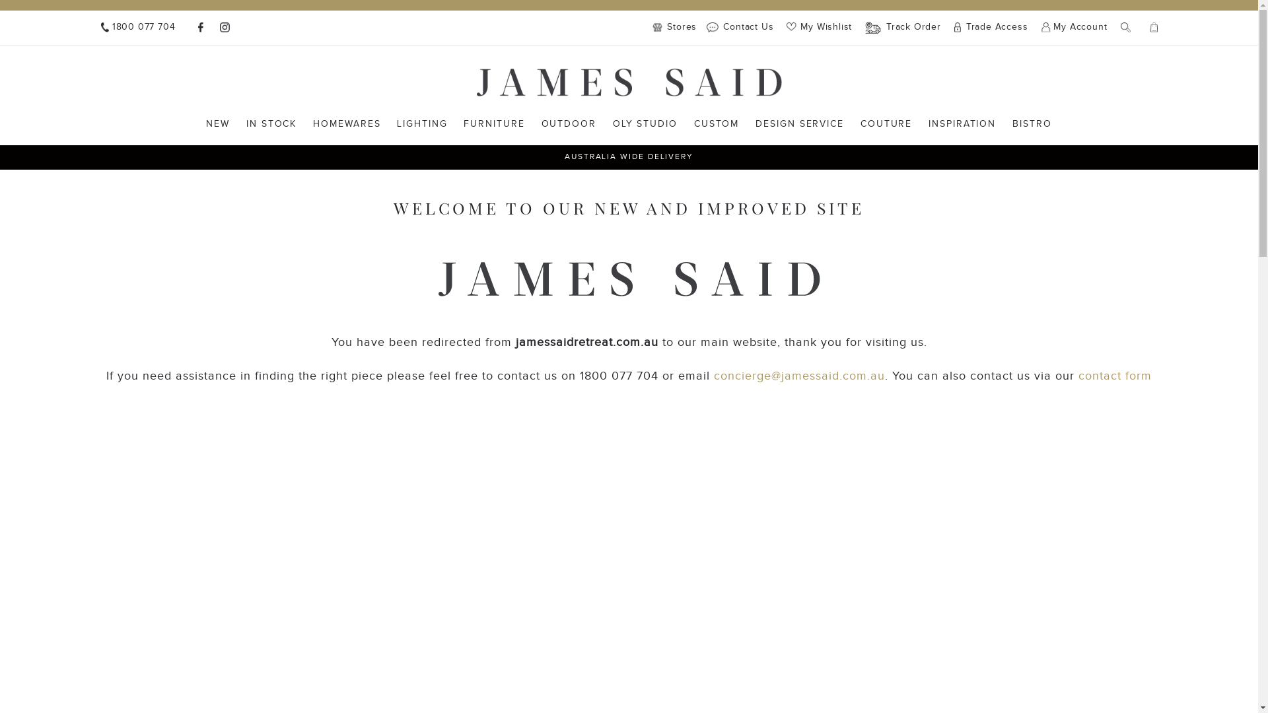 The image size is (1268, 713). Describe the element at coordinates (886, 125) in the screenshot. I see `COUTURE` at that location.